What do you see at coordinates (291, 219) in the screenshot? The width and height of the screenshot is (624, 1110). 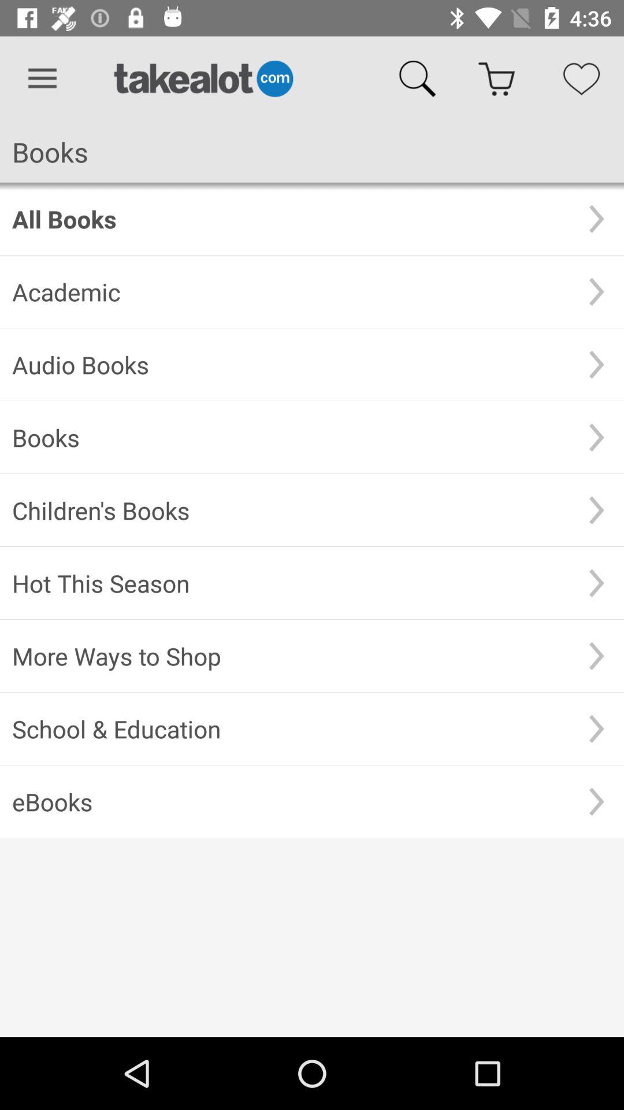 I see `jump to the all books item` at bounding box center [291, 219].